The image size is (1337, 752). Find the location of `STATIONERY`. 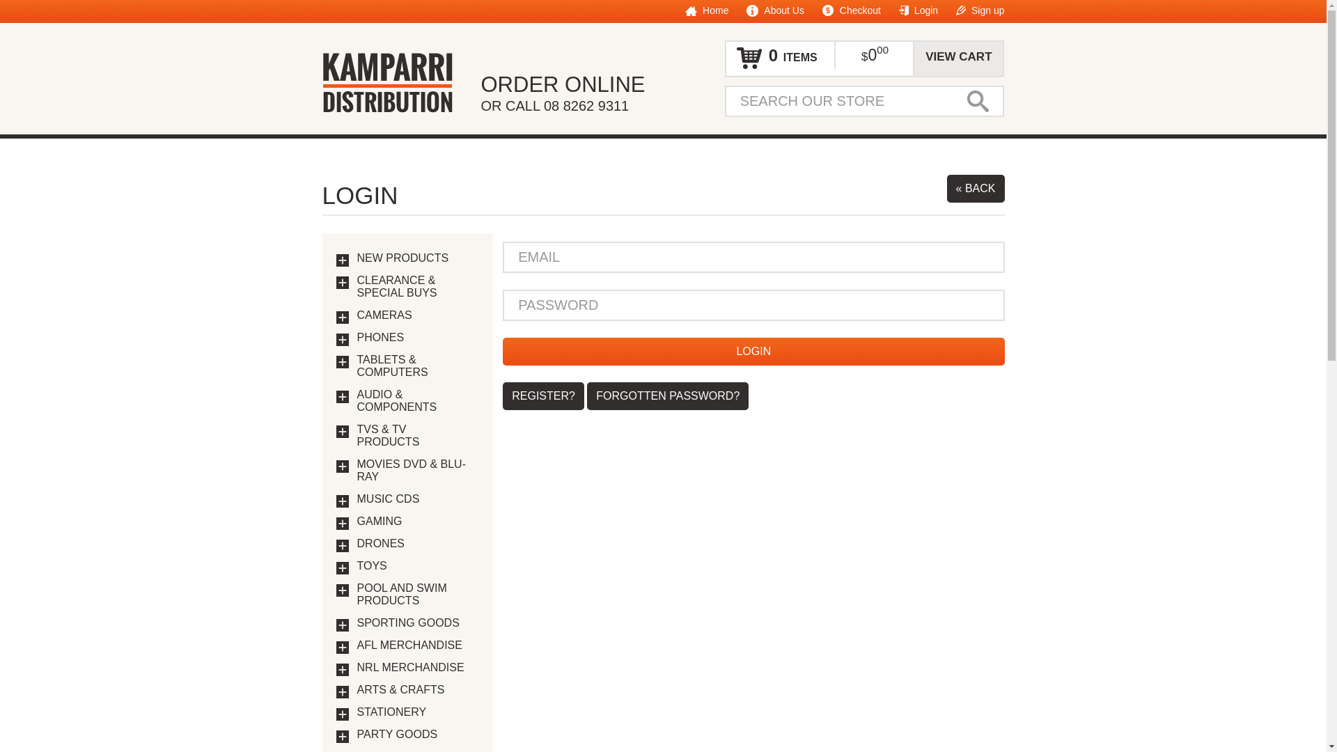

STATIONERY is located at coordinates (418, 712).